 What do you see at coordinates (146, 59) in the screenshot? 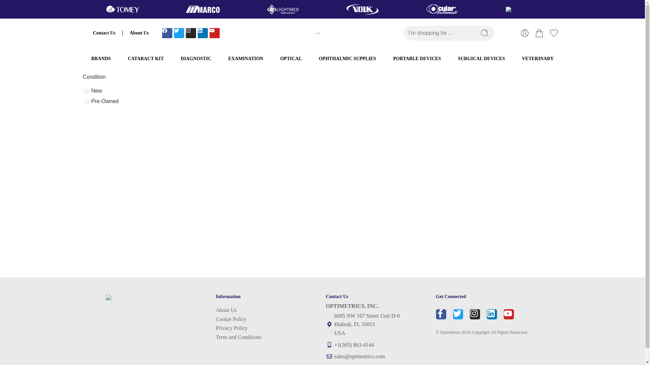
I see `CATARACT KIT` at bounding box center [146, 59].